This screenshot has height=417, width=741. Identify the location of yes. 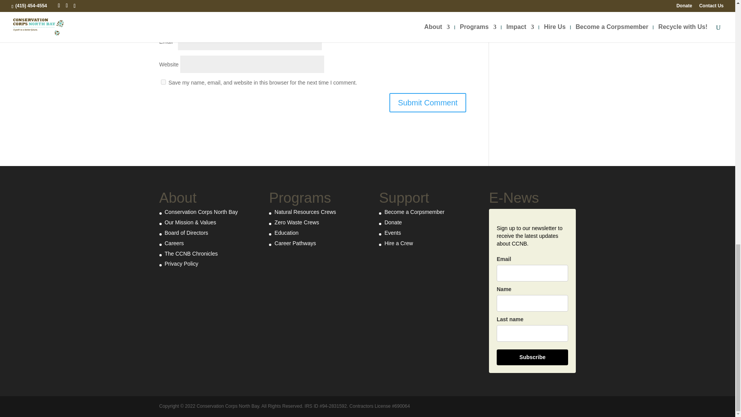
(163, 82).